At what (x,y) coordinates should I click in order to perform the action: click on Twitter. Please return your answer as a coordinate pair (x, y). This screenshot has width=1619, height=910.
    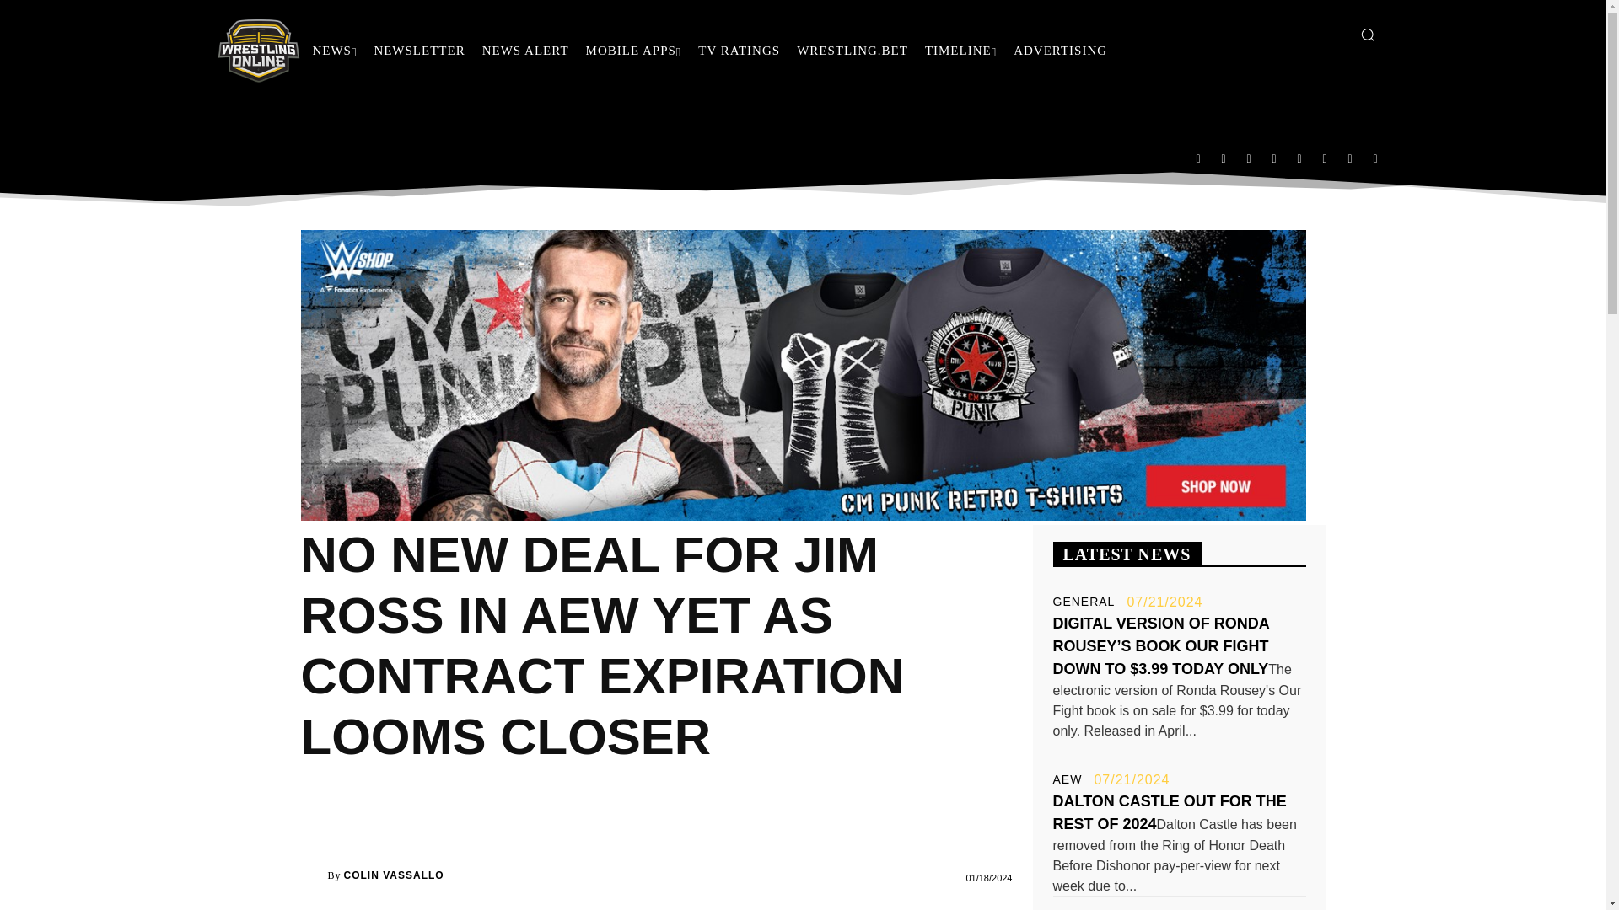
    Looking at the image, I should click on (1325, 158).